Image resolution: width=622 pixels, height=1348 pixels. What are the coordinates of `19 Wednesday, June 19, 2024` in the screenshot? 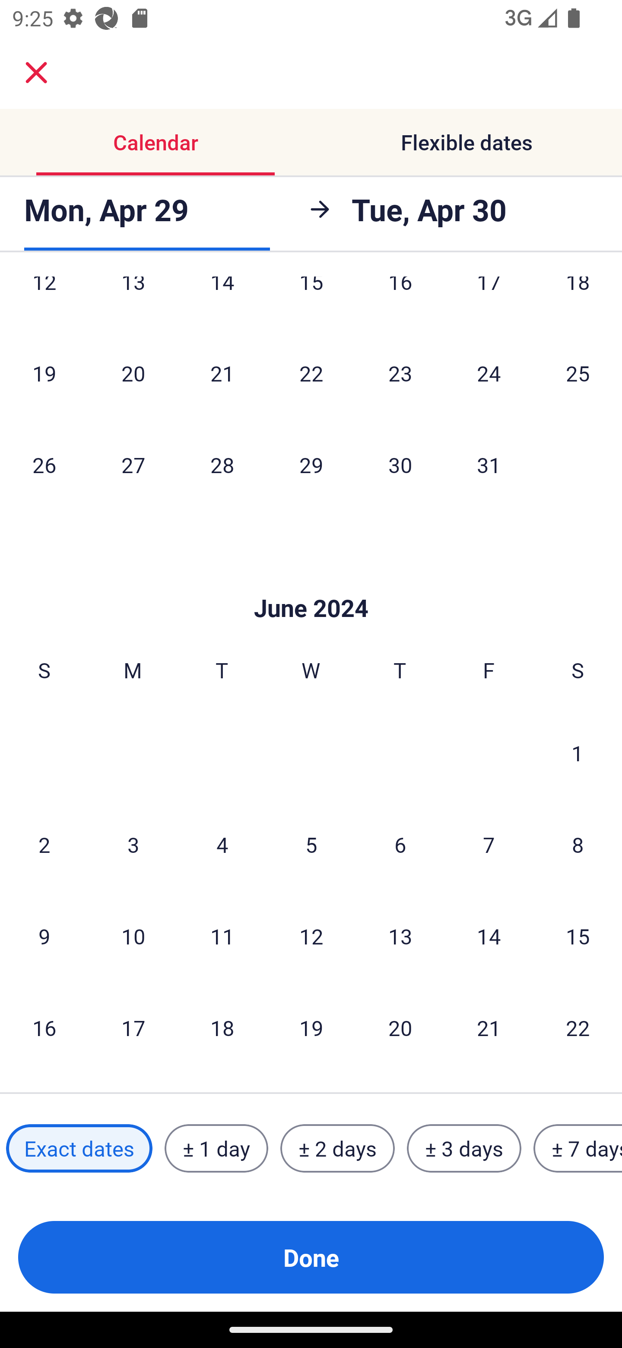 It's located at (311, 1027).